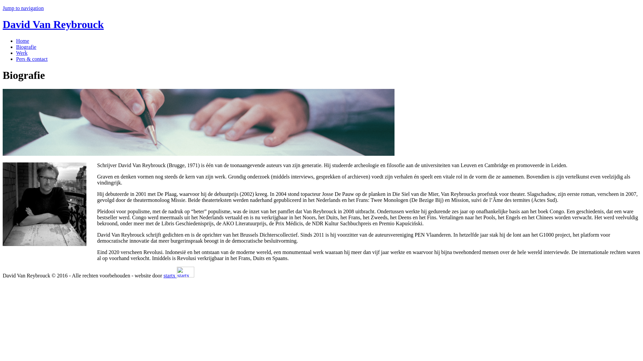 Image resolution: width=643 pixels, height=361 pixels. Describe the element at coordinates (186, 272) in the screenshot. I see `startx` at that location.